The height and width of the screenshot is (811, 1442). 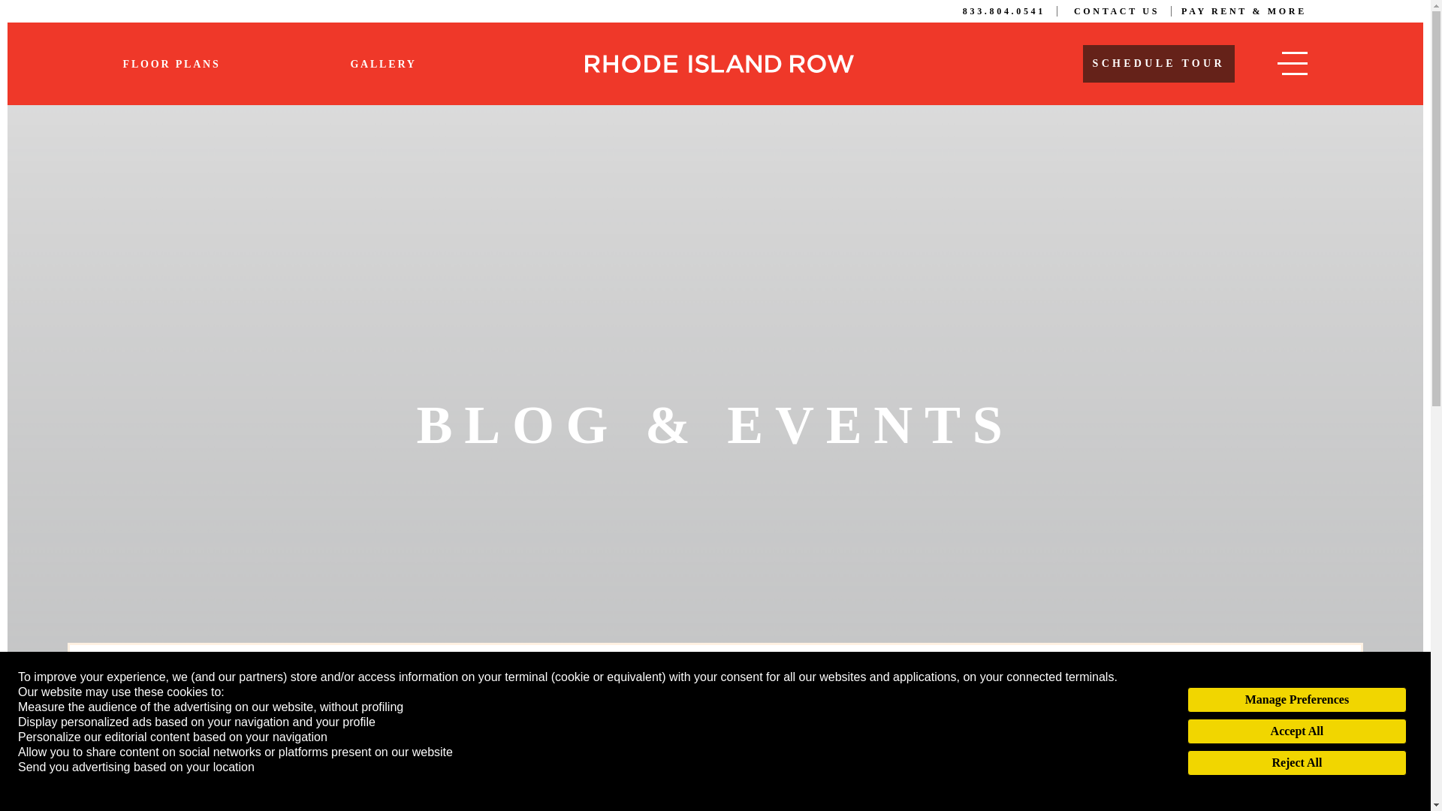 What do you see at coordinates (1122, 11) in the screenshot?
I see `CONTACT US` at bounding box center [1122, 11].